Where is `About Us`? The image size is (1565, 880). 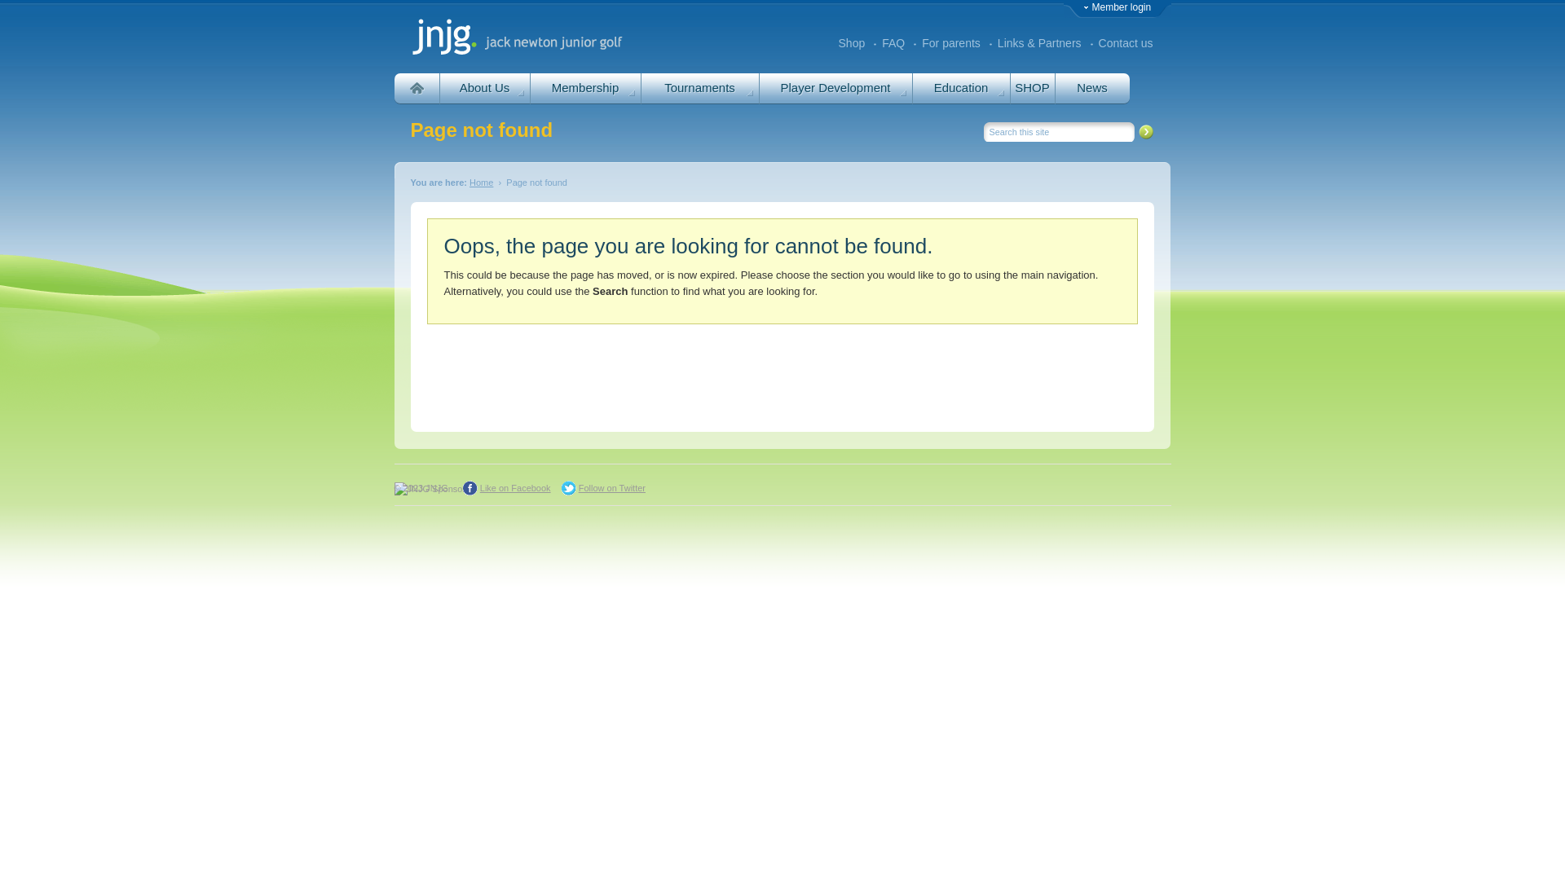 About Us is located at coordinates (484, 89).